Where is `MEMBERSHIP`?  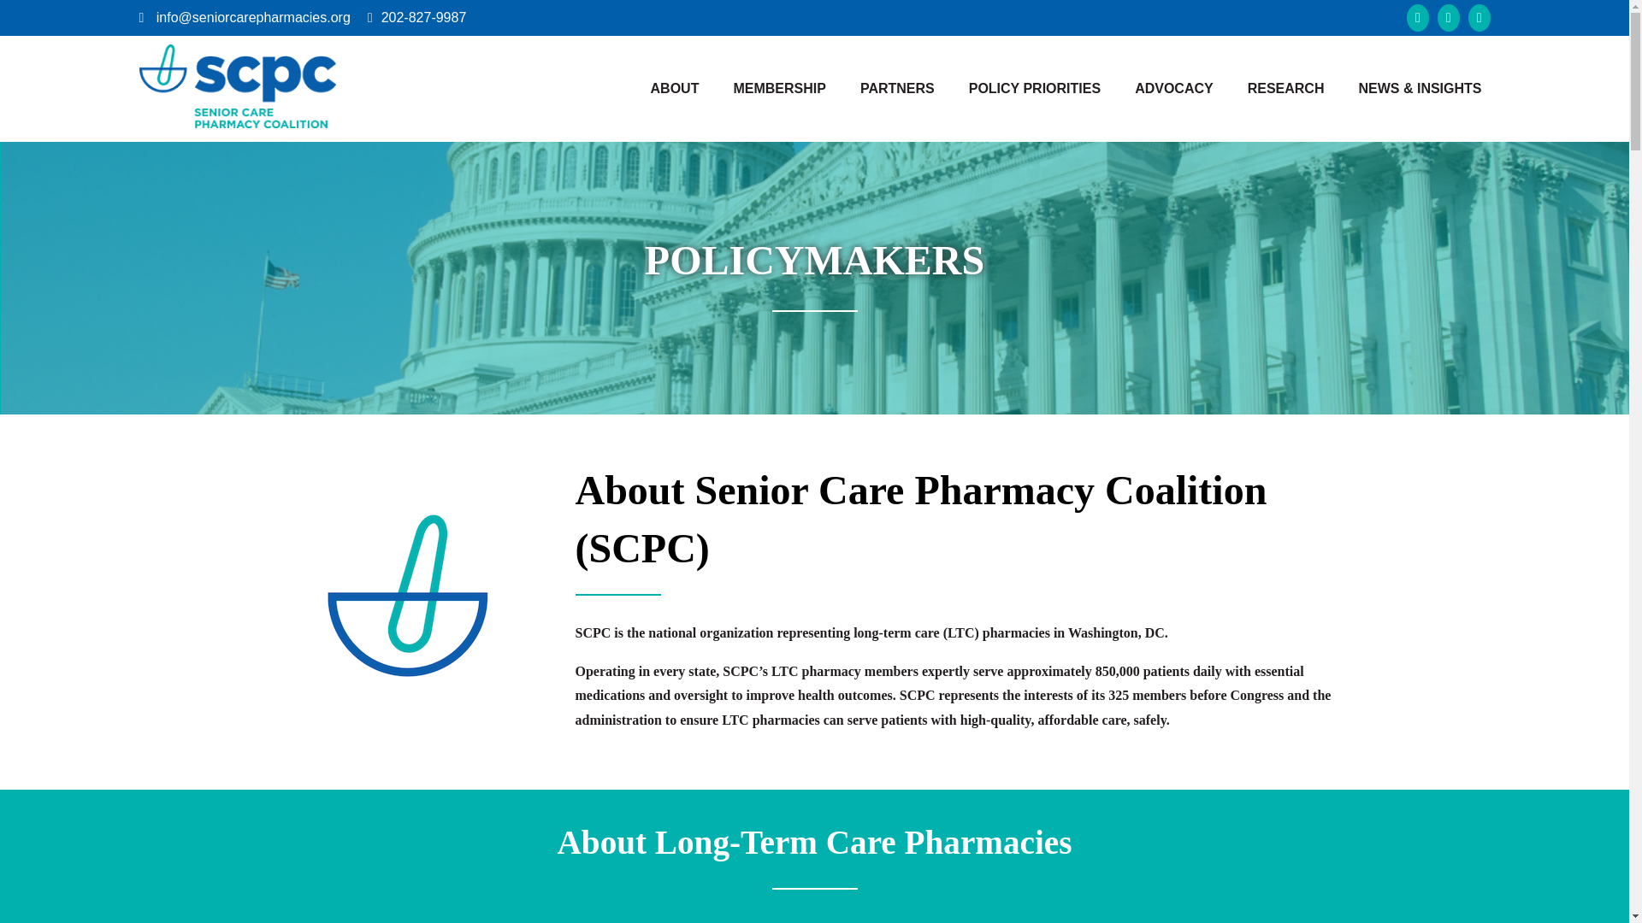 MEMBERSHIP is located at coordinates (778, 89).